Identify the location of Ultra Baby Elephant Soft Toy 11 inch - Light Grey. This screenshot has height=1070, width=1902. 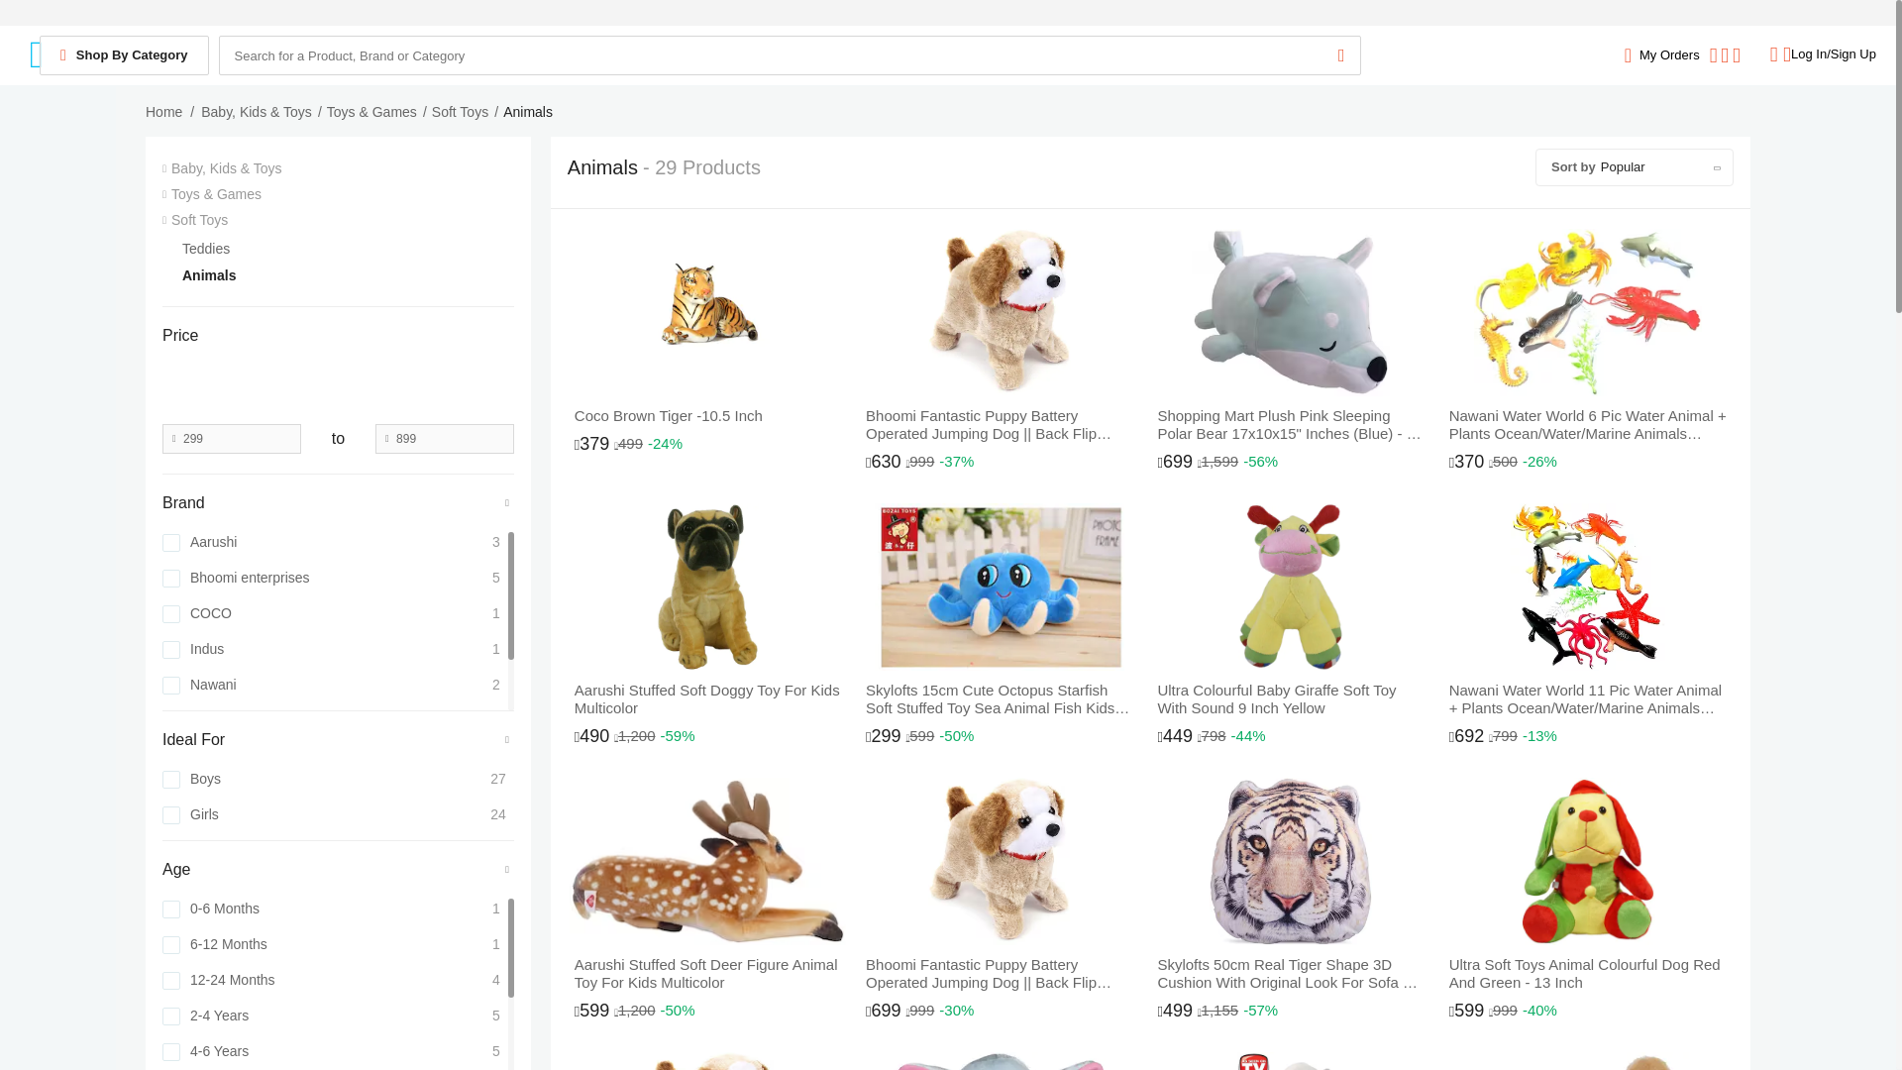
(999, 1060).